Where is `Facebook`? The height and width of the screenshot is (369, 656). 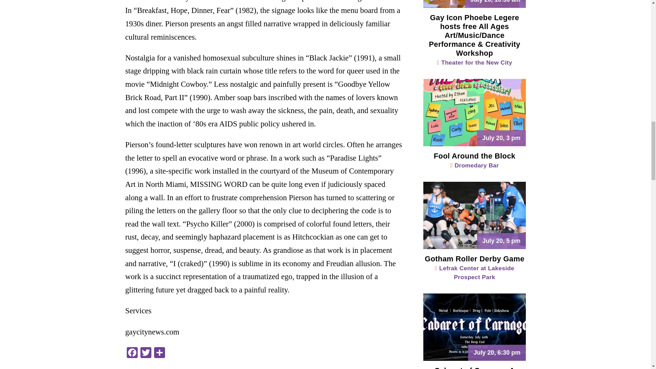
Facebook is located at coordinates (132, 353).